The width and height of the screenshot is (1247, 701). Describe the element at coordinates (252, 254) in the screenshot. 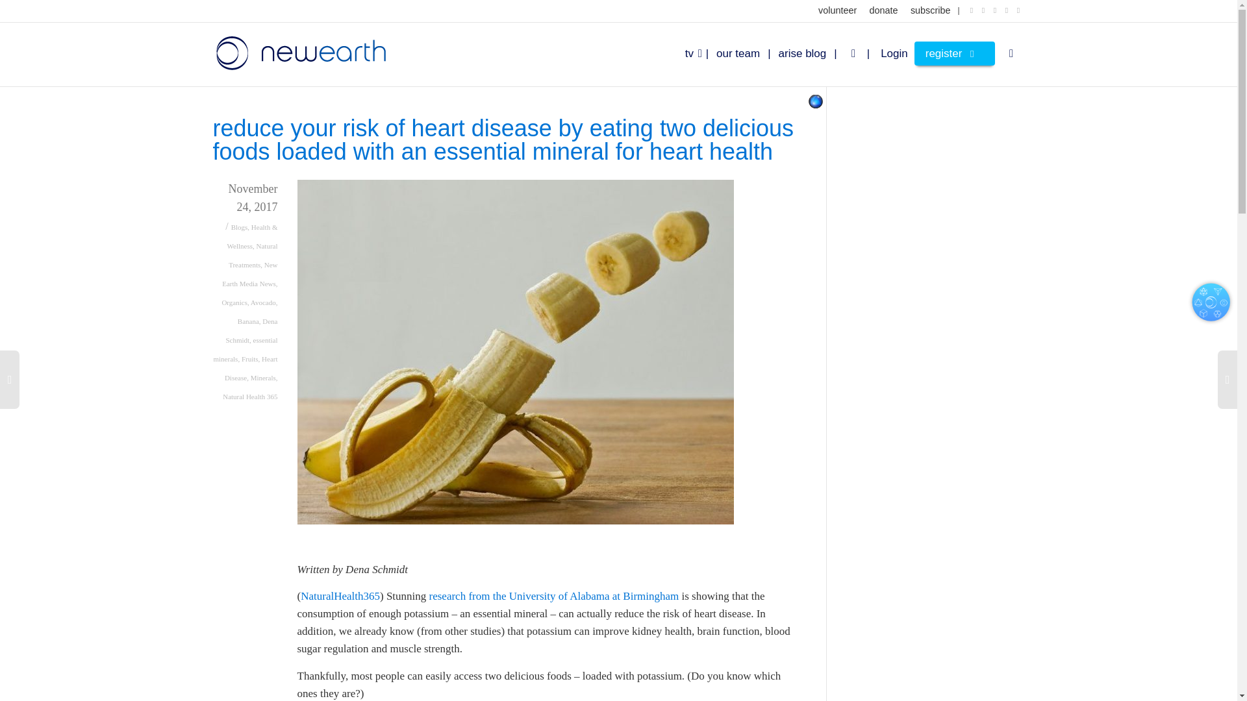

I see `Natural Treatments` at that location.